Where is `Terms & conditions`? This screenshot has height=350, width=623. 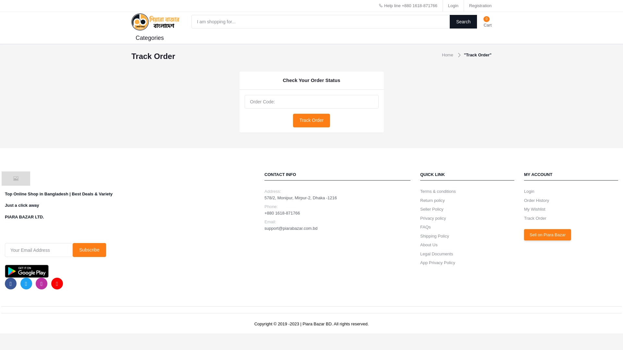 Terms & conditions is located at coordinates (438, 191).